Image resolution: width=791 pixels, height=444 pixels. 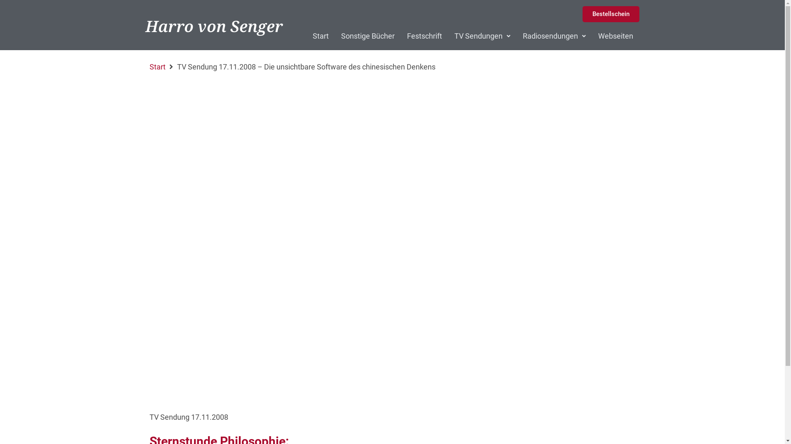 What do you see at coordinates (555, 36) in the screenshot?
I see `Radiosendungen` at bounding box center [555, 36].